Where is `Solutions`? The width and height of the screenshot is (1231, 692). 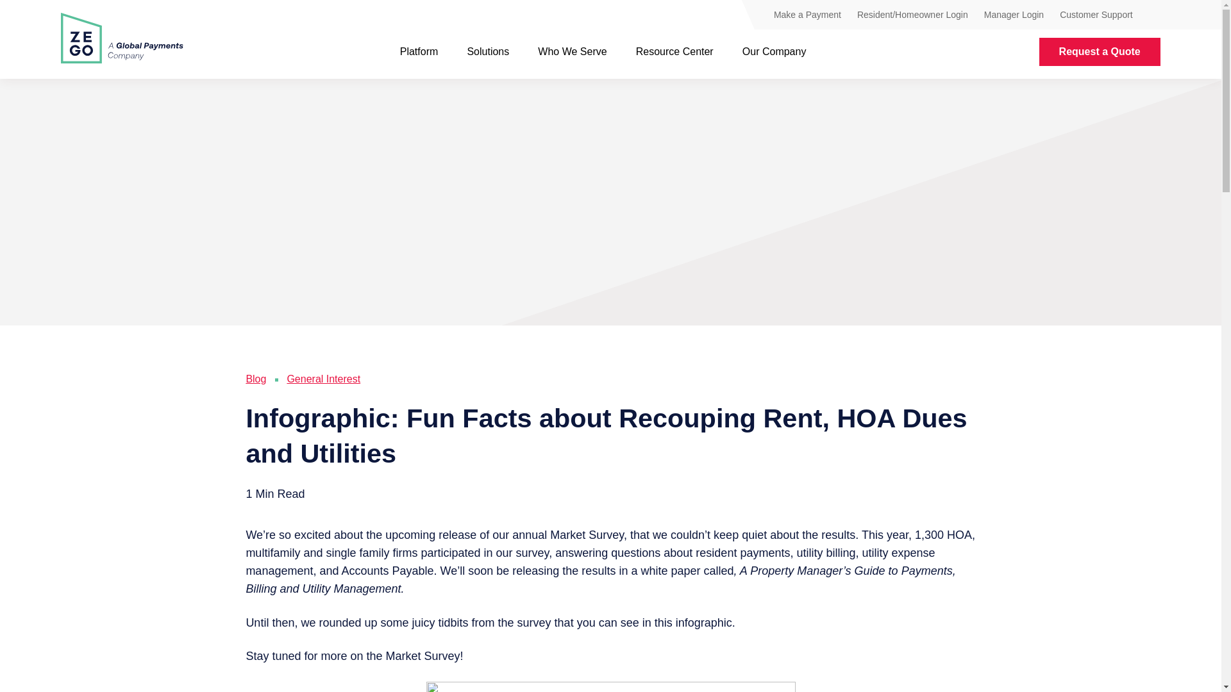
Solutions is located at coordinates (487, 51).